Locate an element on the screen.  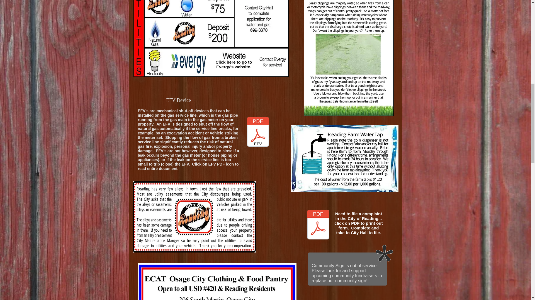
utilities is located at coordinates (211, 38).